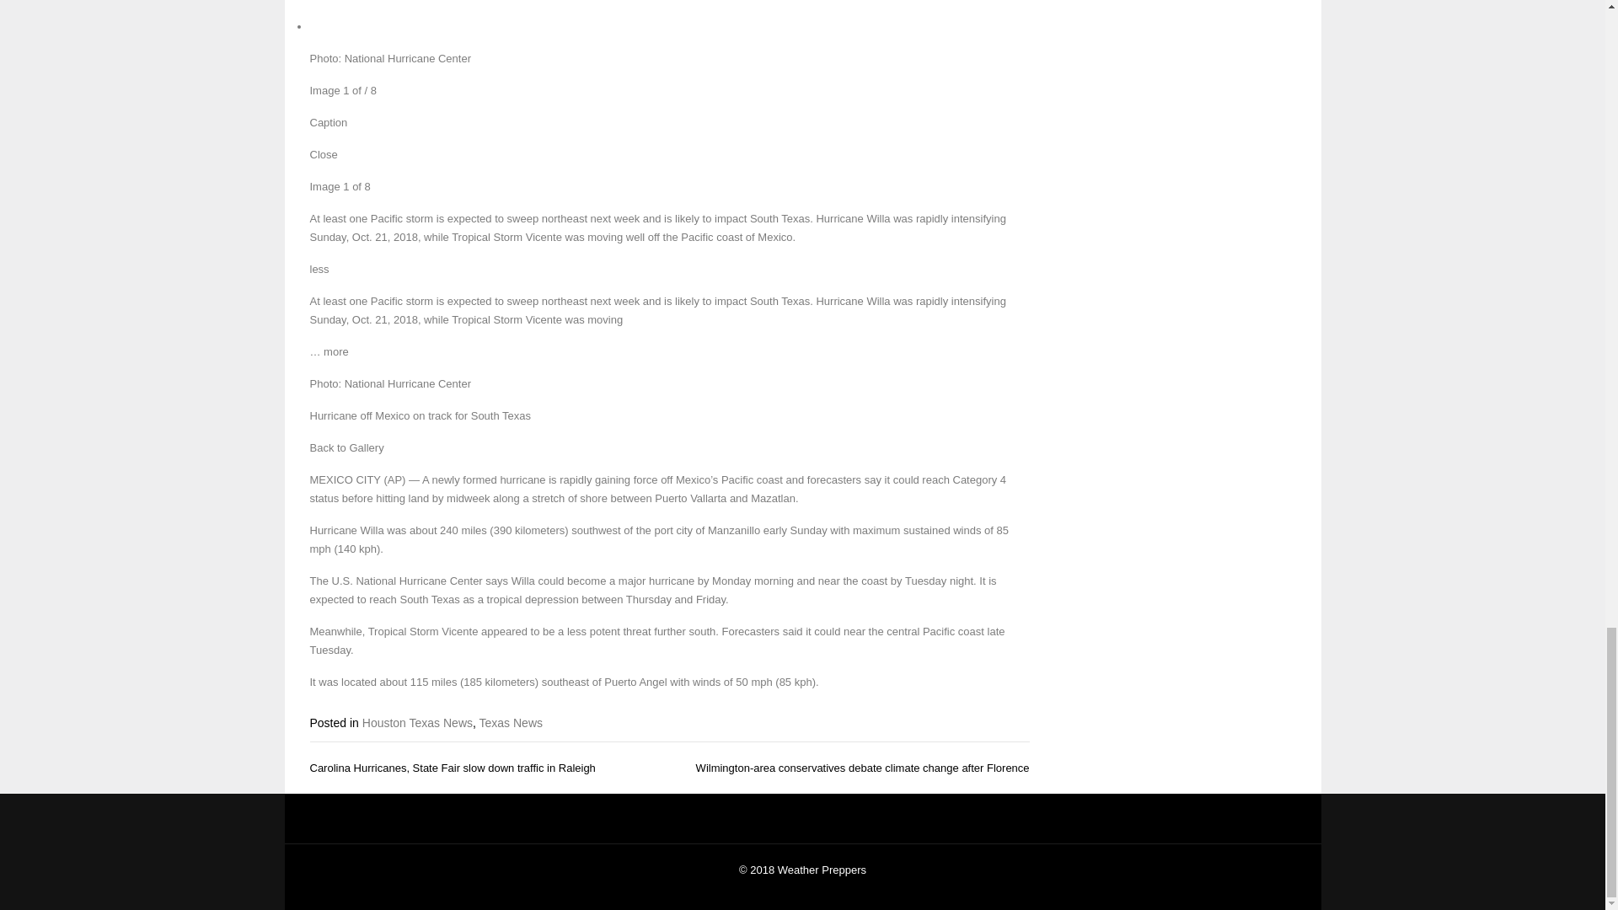 The width and height of the screenshot is (1618, 910). Describe the element at coordinates (453, 768) in the screenshot. I see `Carolina Hurricanes, State Fair slow down traffic in Raleigh` at that location.